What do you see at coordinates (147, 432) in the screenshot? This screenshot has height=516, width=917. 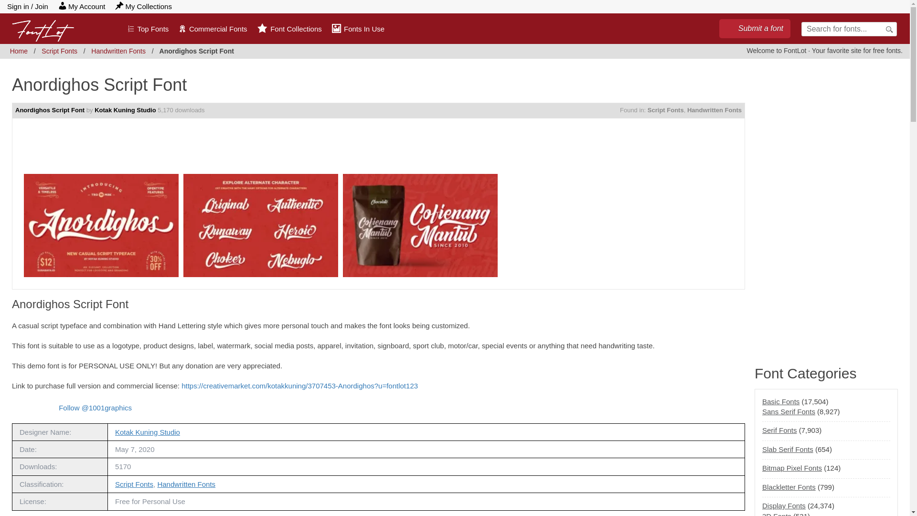 I see `Kotak Kuning Studio` at bounding box center [147, 432].